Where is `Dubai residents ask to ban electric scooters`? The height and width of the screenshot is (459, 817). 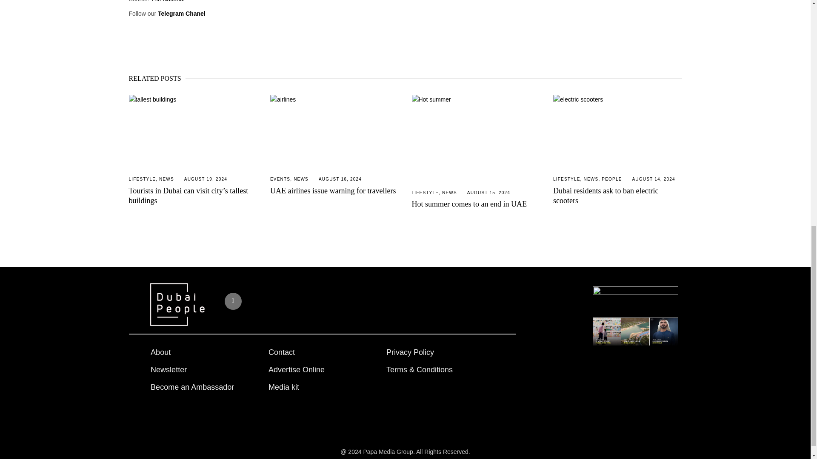
Dubai residents ask to ban electric scooters is located at coordinates (606, 195).